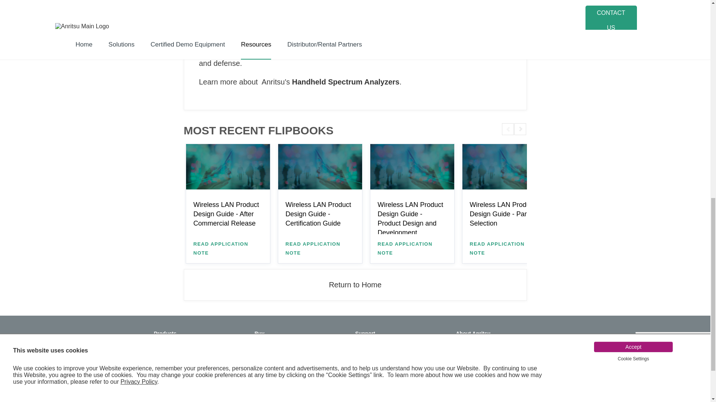 The image size is (716, 402). What do you see at coordinates (295, 387) in the screenshot?
I see `Contact Sales` at bounding box center [295, 387].